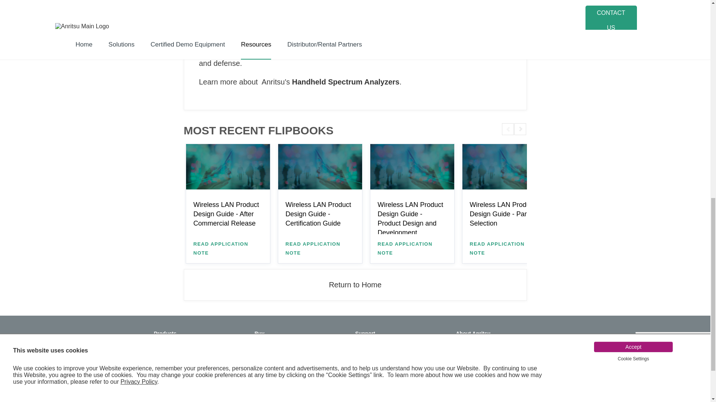 The image size is (716, 402). What do you see at coordinates (295, 387) in the screenshot?
I see `Contact Sales` at bounding box center [295, 387].